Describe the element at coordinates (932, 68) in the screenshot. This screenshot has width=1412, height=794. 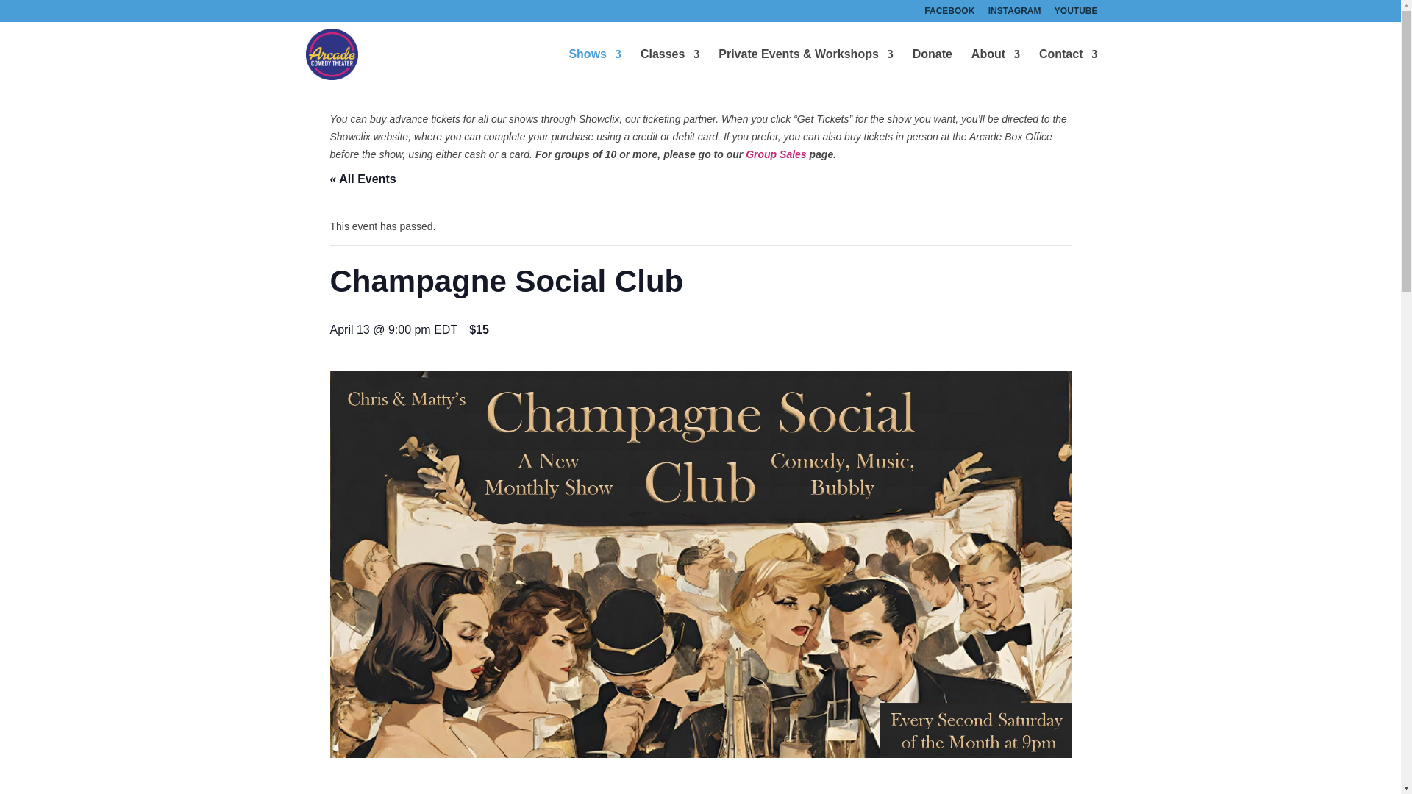
I see `Donate` at that location.